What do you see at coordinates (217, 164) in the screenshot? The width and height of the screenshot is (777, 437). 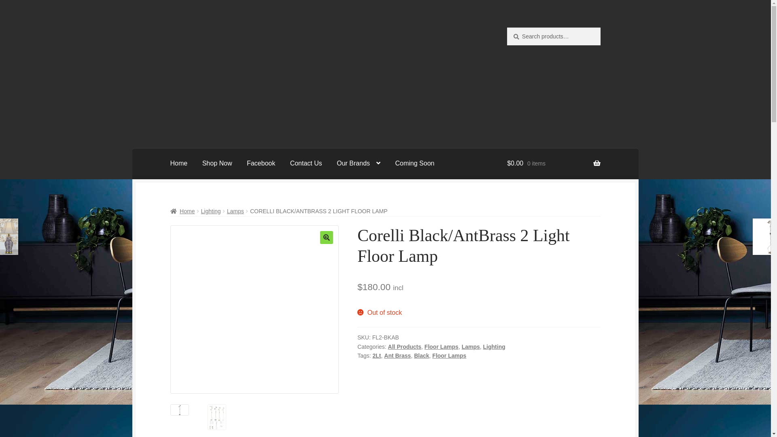 I see `Shop Now` at bounding box center [217, 164].